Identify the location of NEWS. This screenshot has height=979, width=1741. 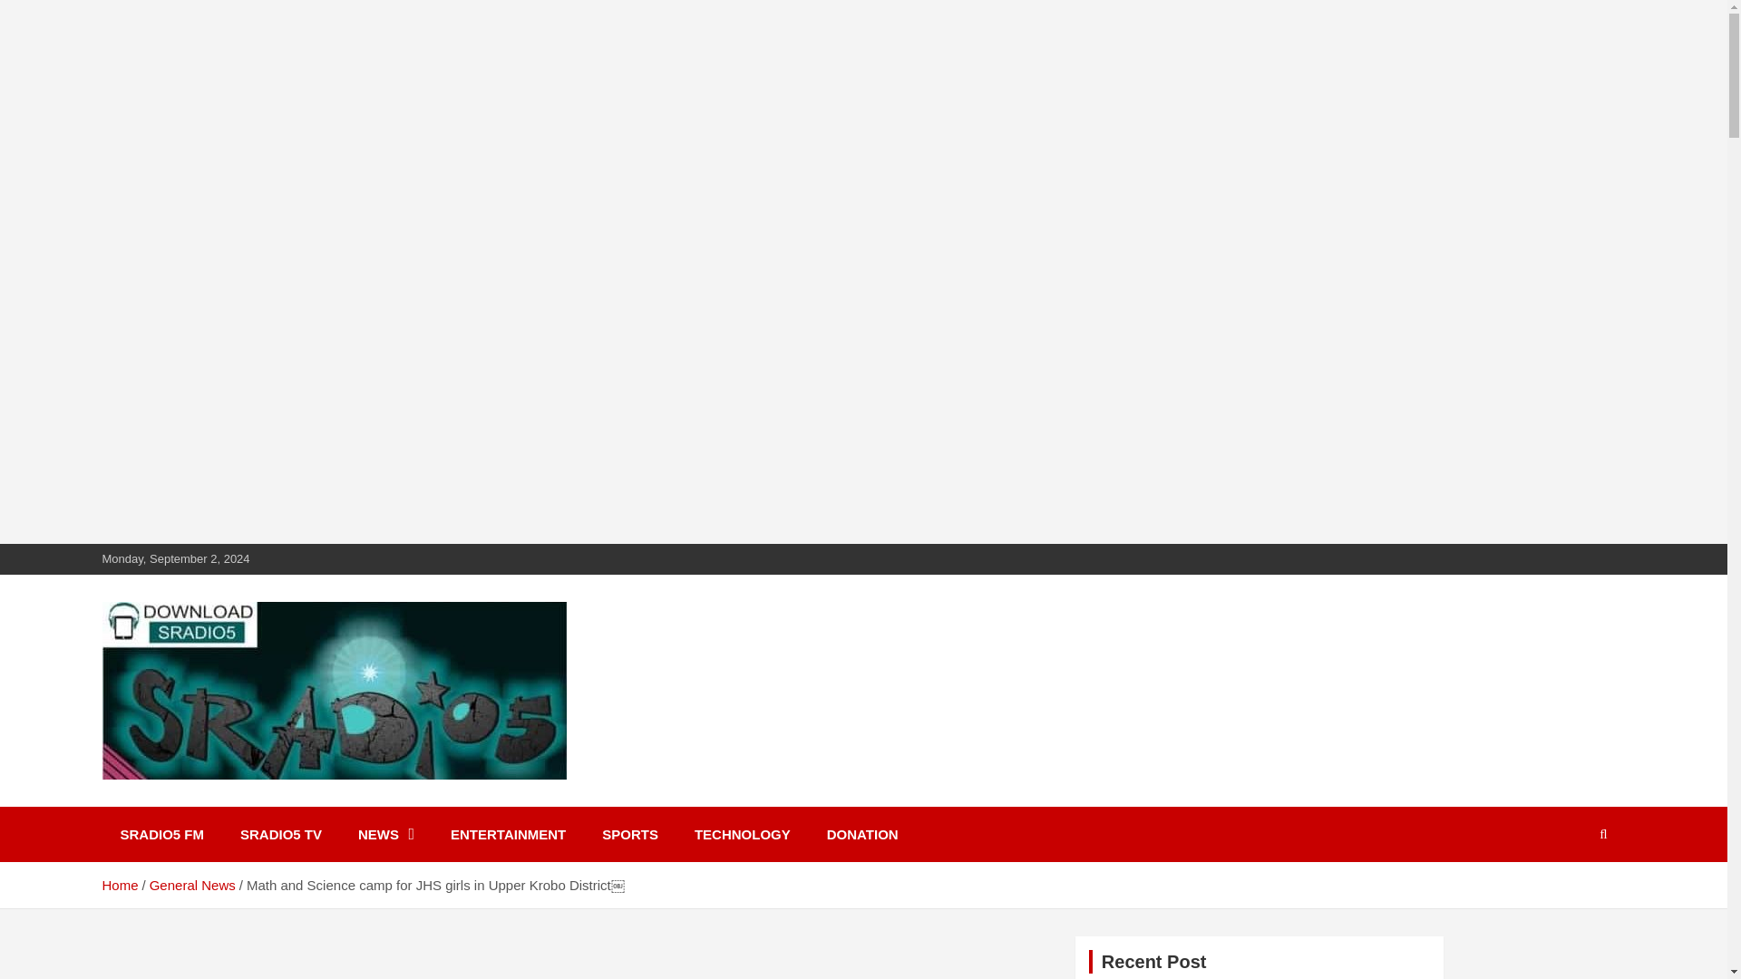
(385, 834).